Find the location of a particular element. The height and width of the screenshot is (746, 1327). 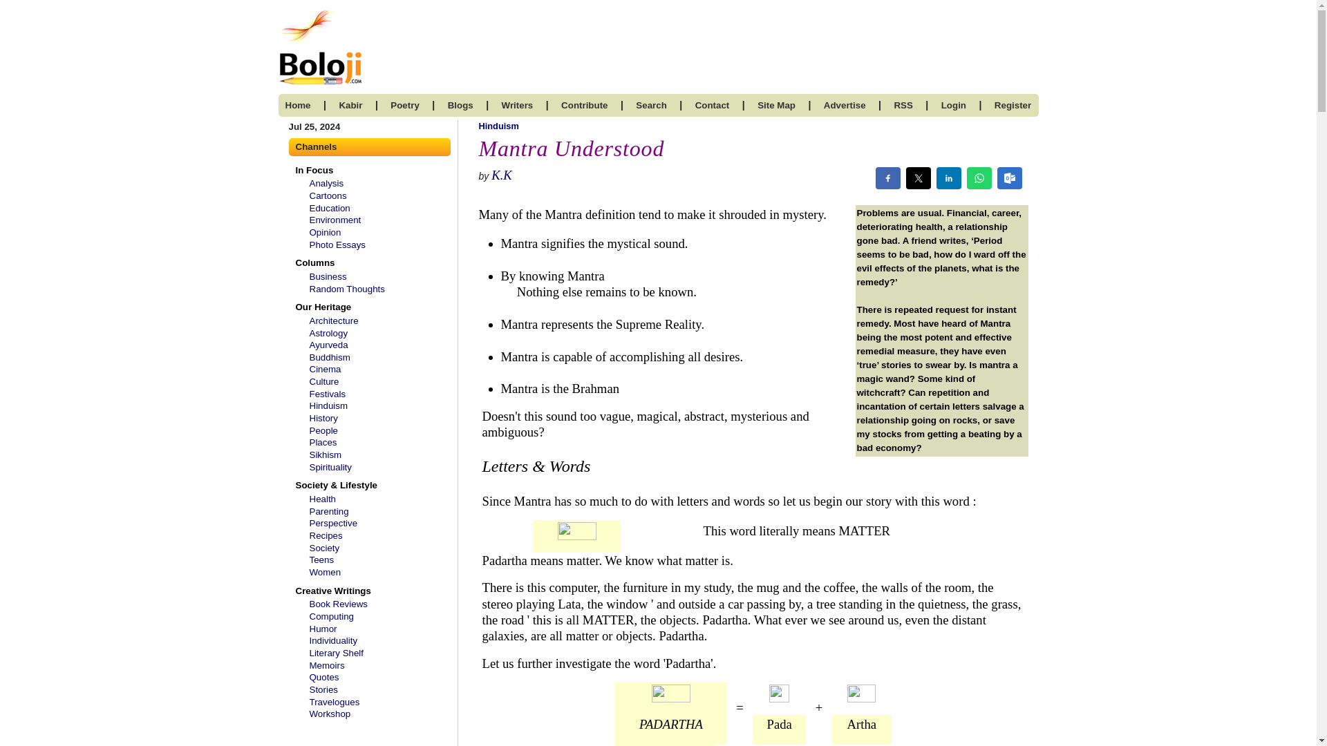

Sikhism is located at coordinates (326, 455).